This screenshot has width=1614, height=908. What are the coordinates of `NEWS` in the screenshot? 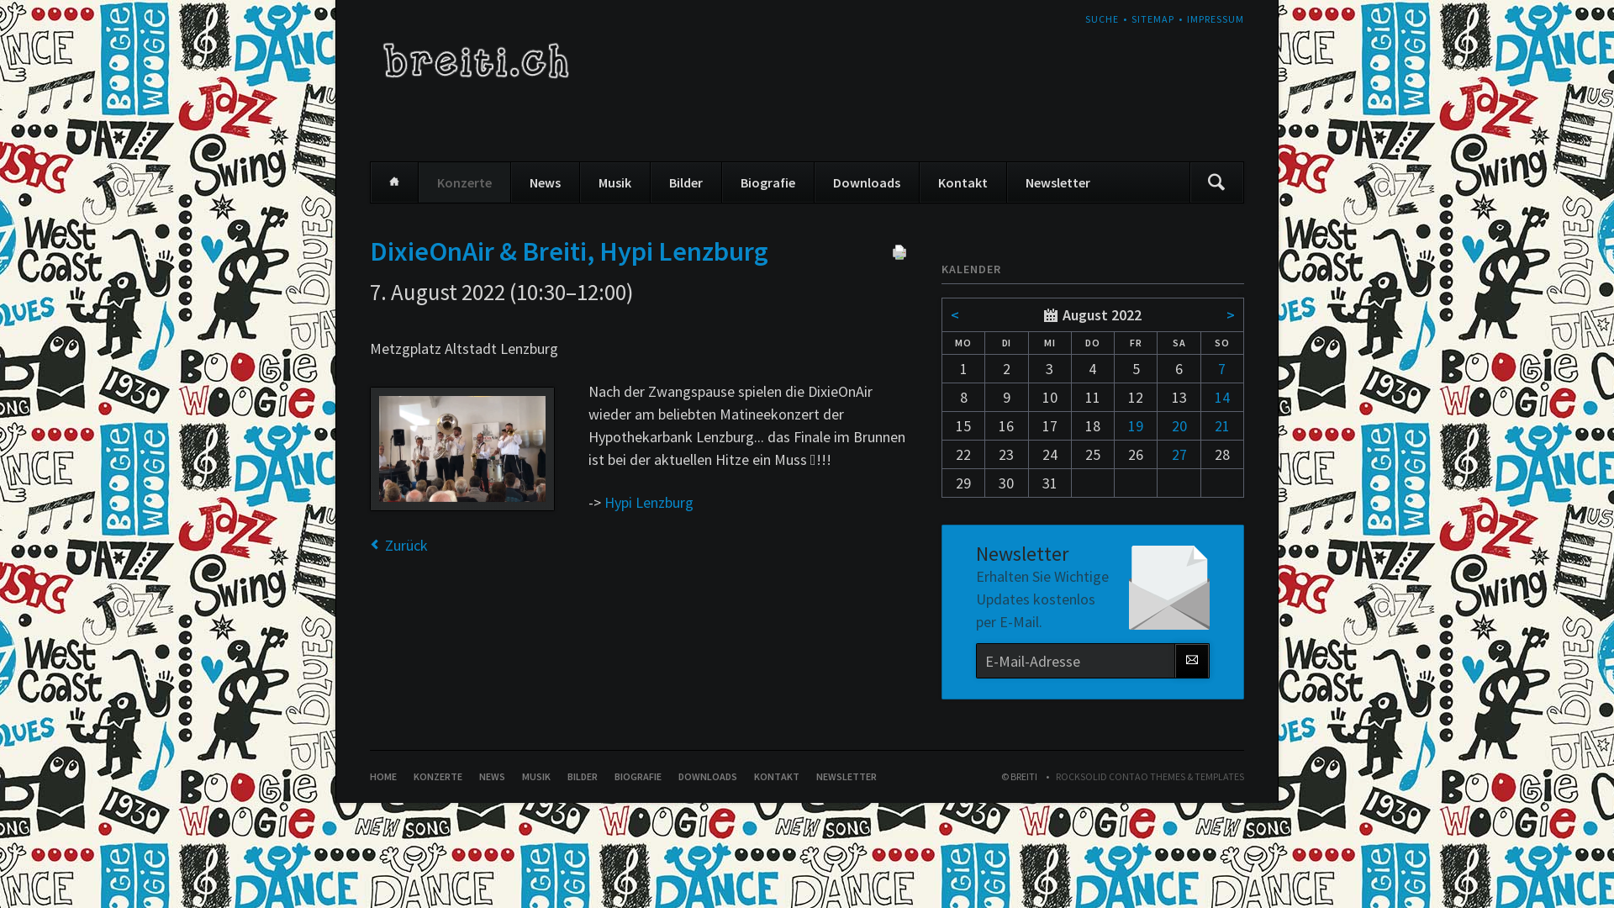 It's located at (493, 777).